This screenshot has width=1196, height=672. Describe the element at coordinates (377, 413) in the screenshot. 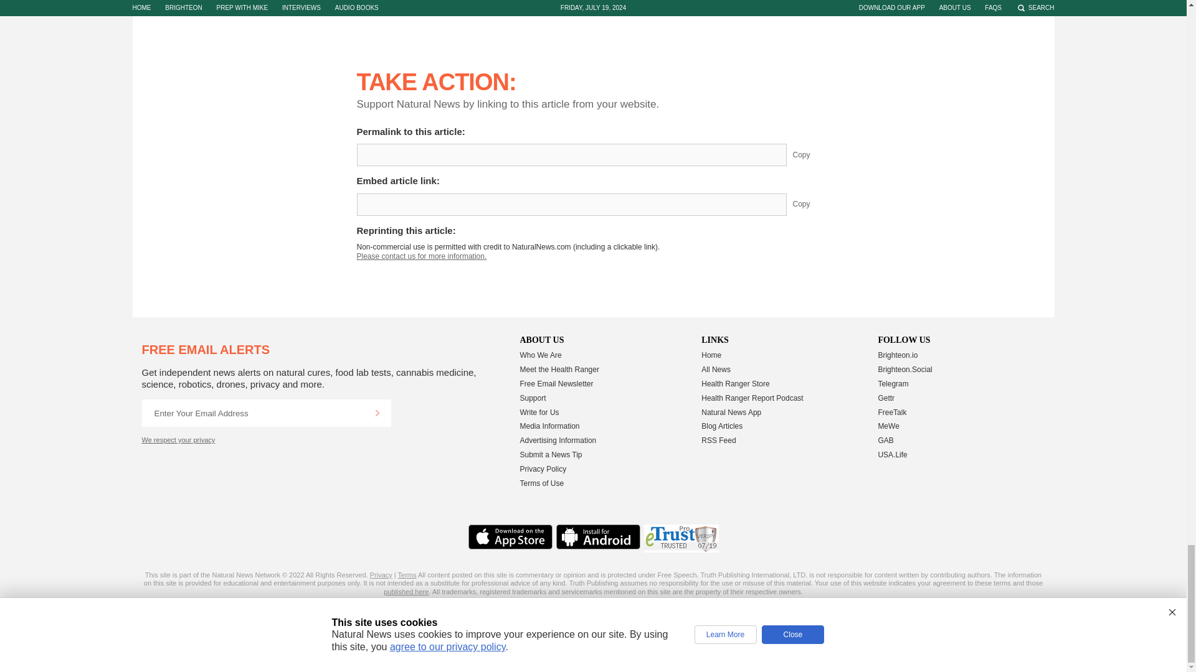

I see `Continue` at that location.